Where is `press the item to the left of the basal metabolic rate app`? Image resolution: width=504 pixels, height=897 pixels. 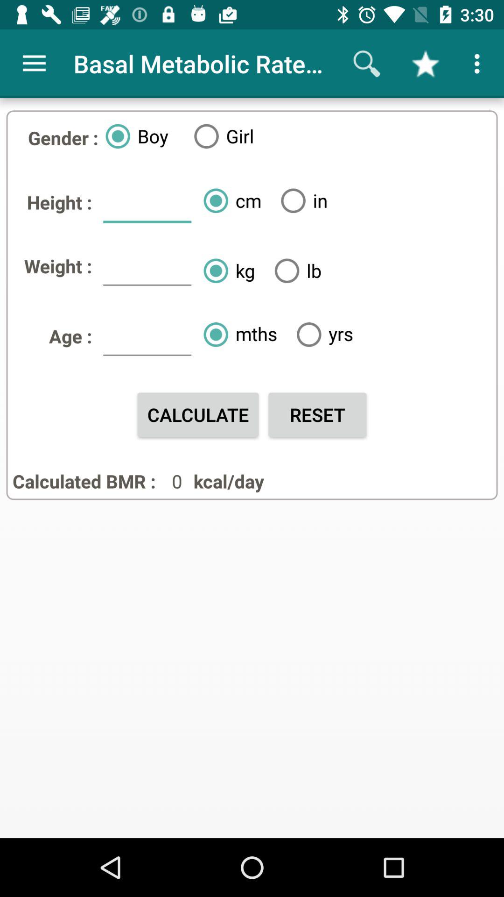
press the item to the left of the basal metabolic rate app is located at coordinates (34, 64).